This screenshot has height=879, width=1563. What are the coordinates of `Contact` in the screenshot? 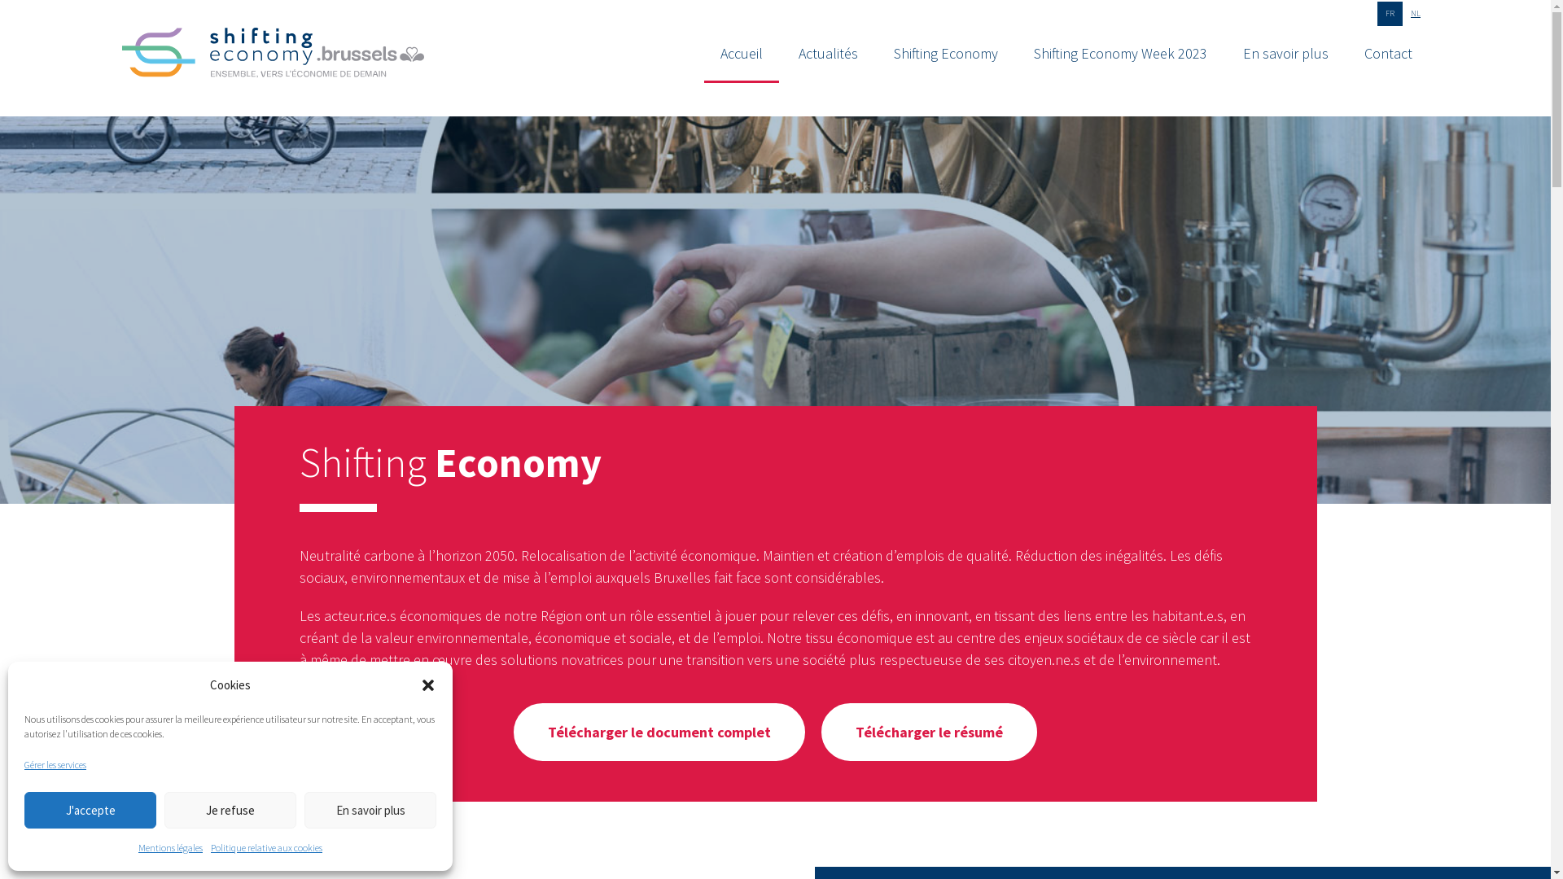 It's located at (1389, 54).